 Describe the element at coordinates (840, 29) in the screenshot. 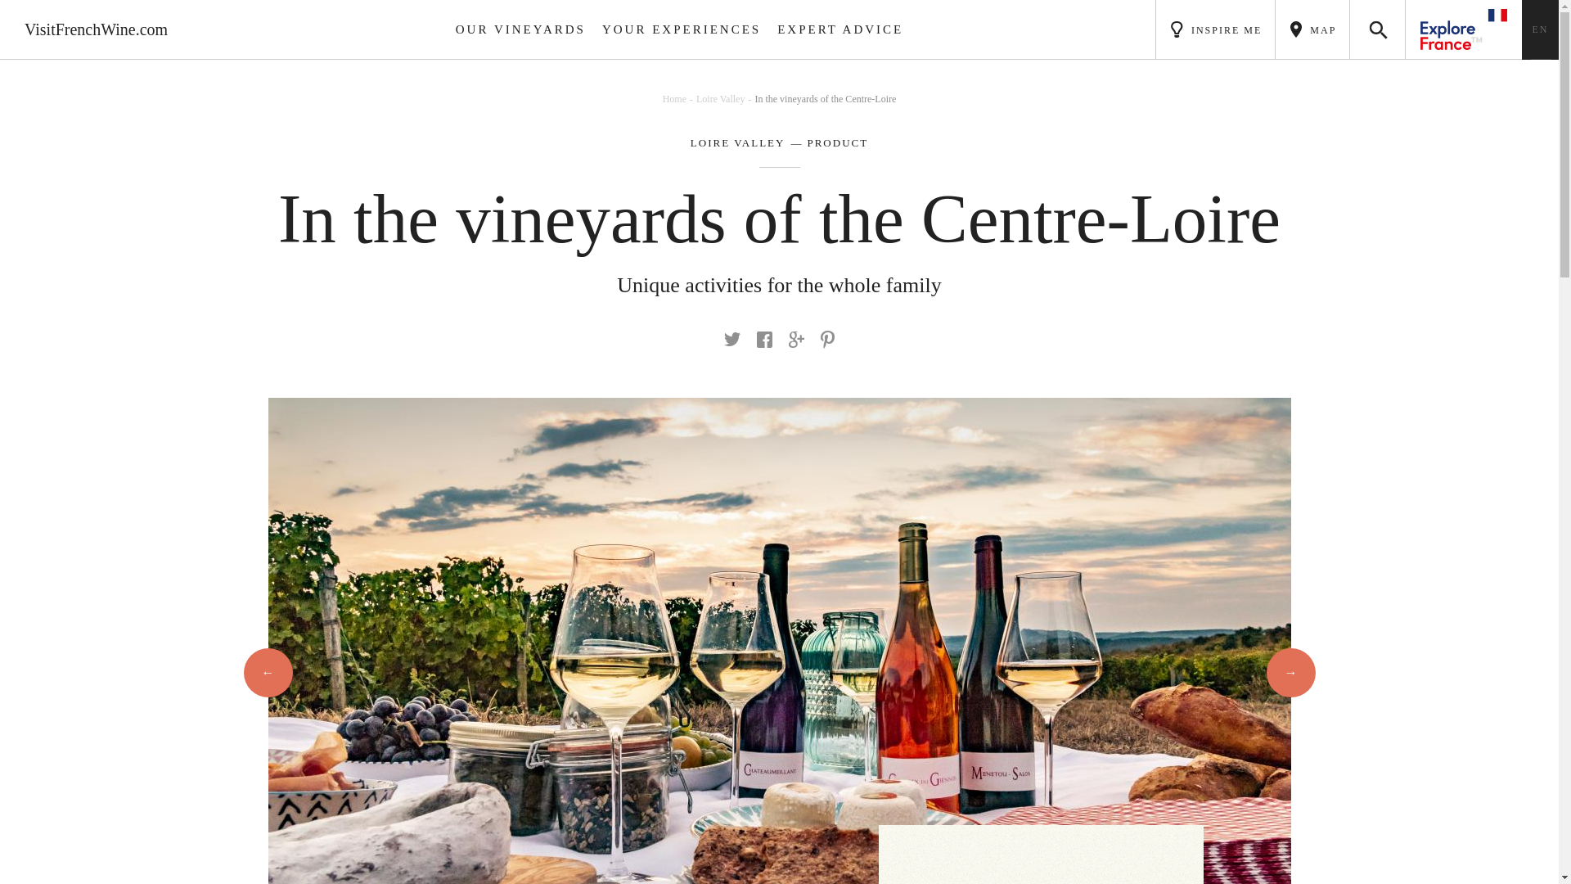

I see `EXPERT ADVICE` at that location.